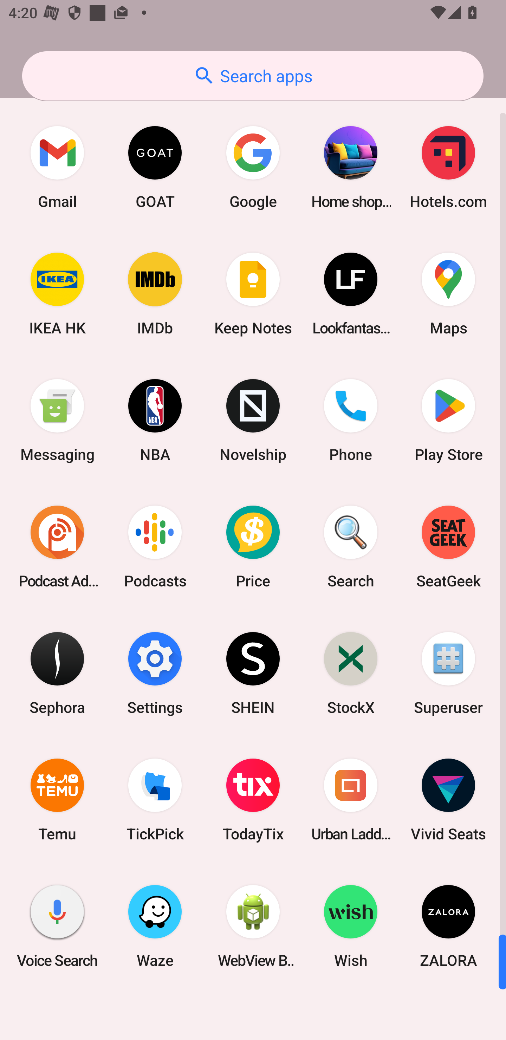 This screenshot has width=506, height=1040. I want to click on IKEA HK, so click(57, 294).